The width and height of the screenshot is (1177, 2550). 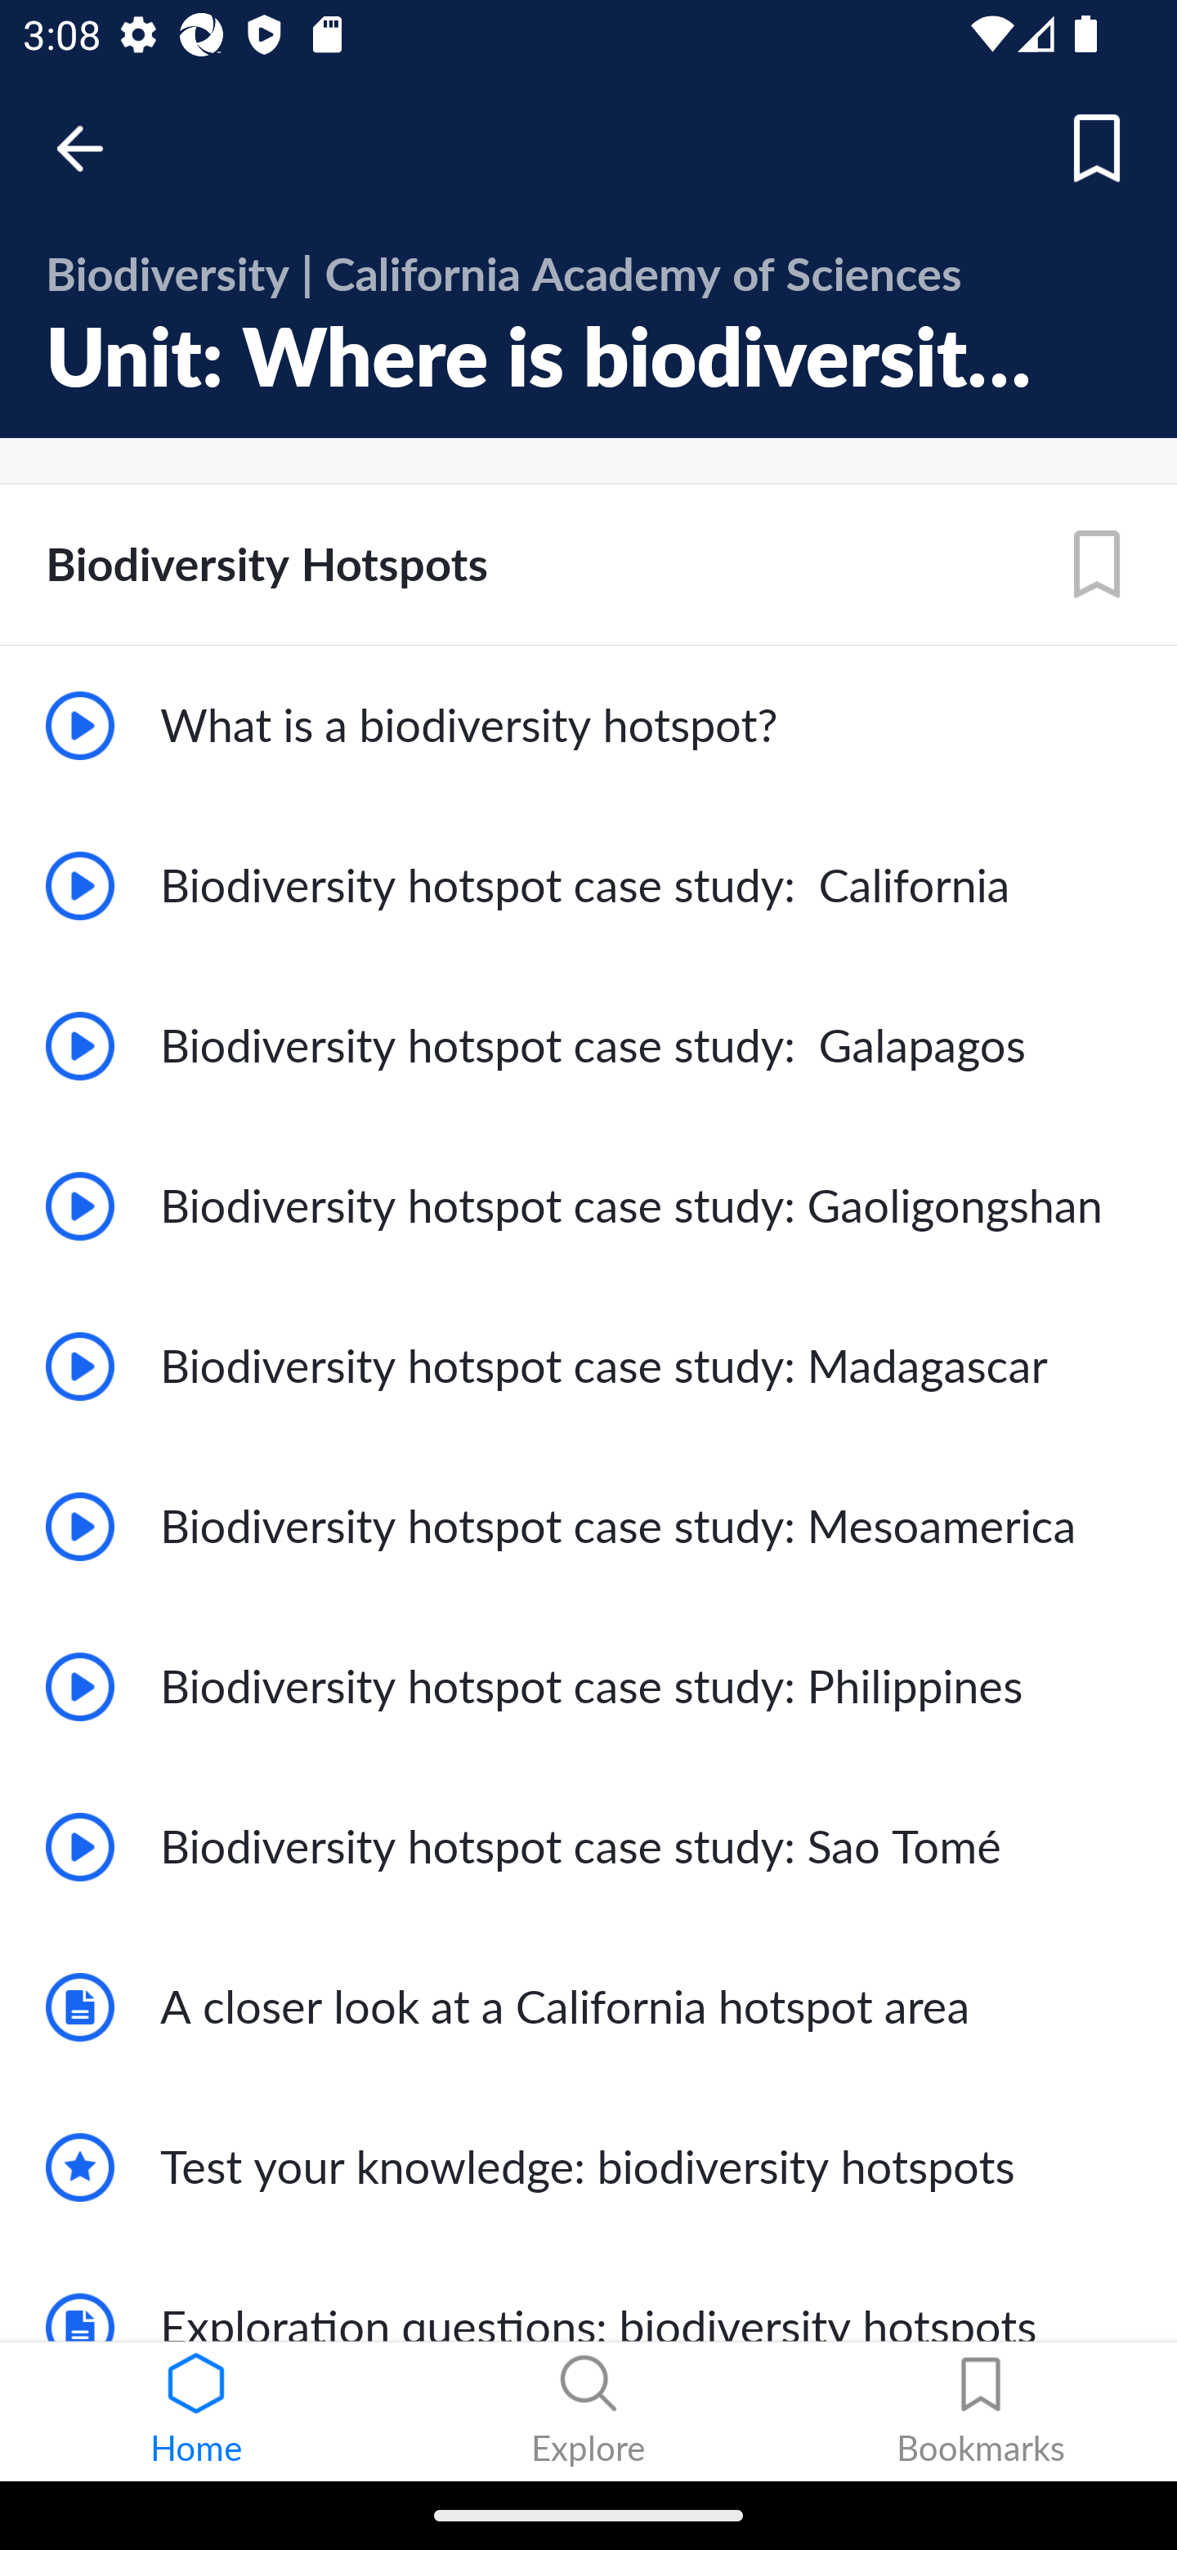 What do you see at coordinates (95, 149) in the screenshot?
I see `Back` at bounding box center [95, 149].